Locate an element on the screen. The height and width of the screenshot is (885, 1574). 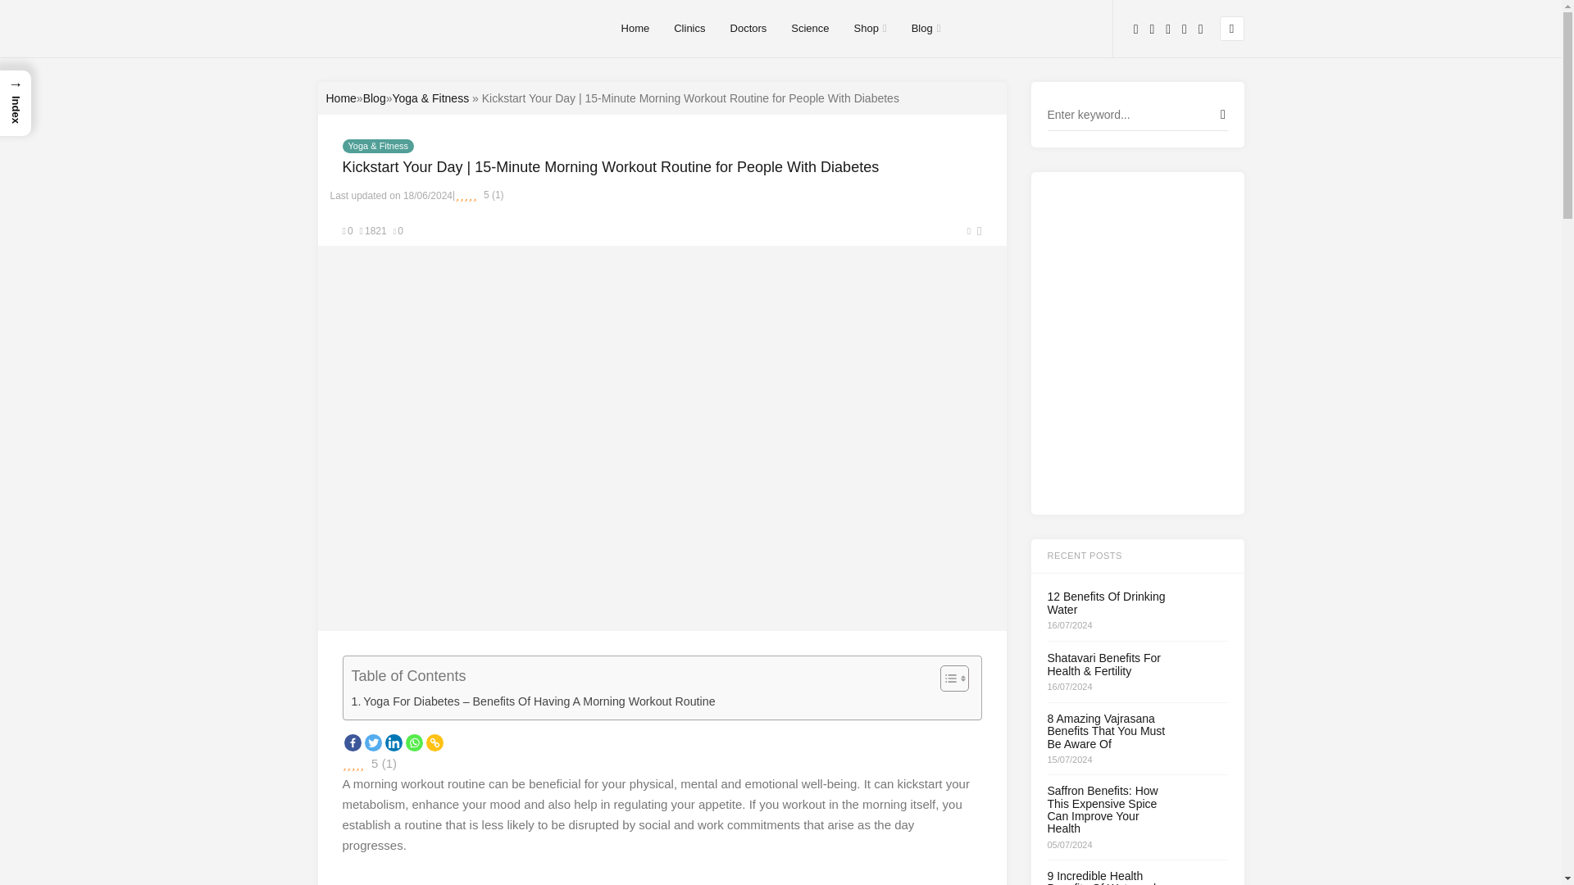
Linkedin is located at coordinates (393, 742).